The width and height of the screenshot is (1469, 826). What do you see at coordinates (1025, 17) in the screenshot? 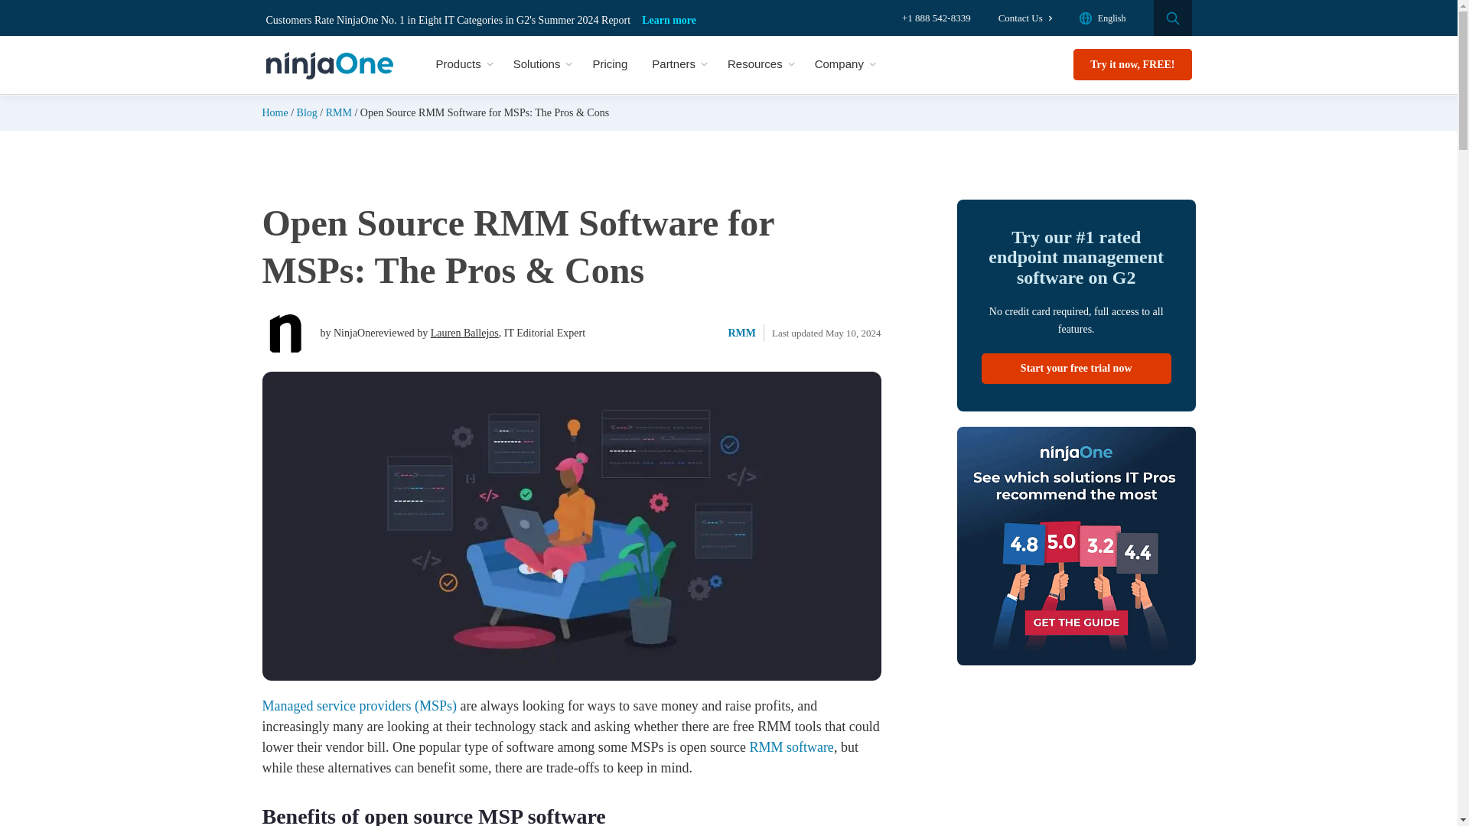
I see `Contact Us` at bounding box center [1025, 17].